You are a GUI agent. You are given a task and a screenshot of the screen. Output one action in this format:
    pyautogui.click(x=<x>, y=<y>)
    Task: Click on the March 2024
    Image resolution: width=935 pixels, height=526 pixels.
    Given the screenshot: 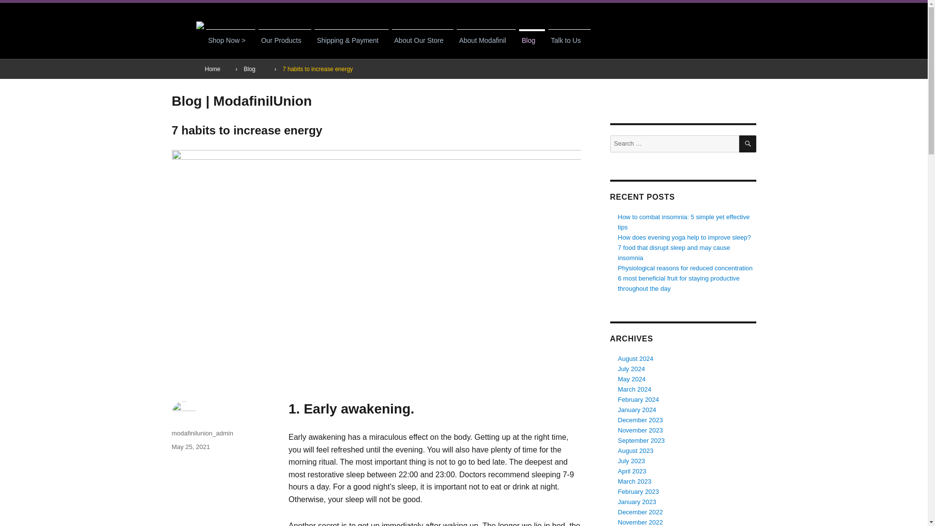 What is the action you would take?
    pyautogui.click(x=635, y=389)
    